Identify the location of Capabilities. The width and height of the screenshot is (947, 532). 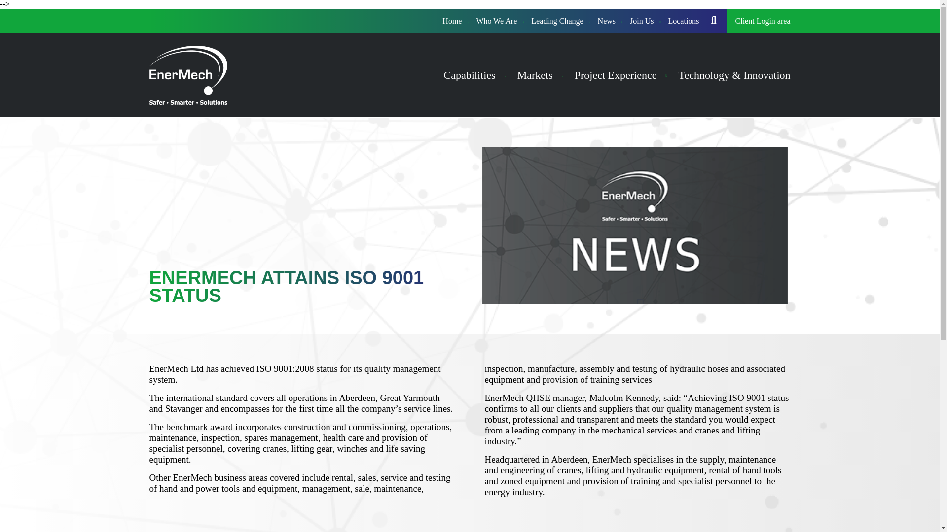
(470, 75).